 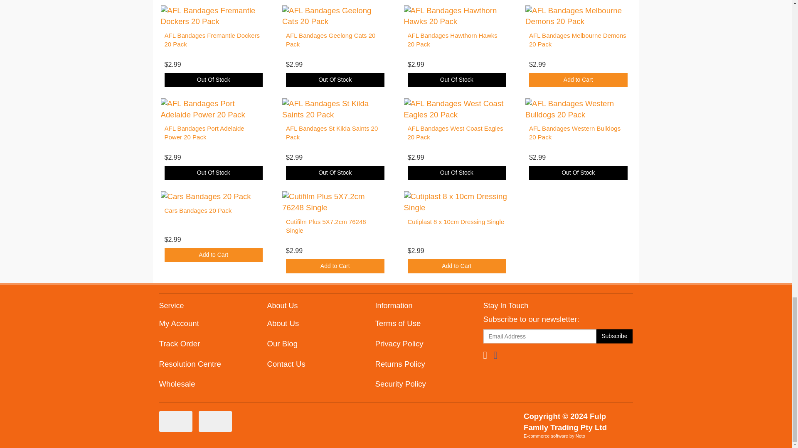 What do you see at coordinates (204, 133) in the screenshot?
I see `AFL Bandages Port Adelaide Power 20 Pack` at bounding box center [204, 133].